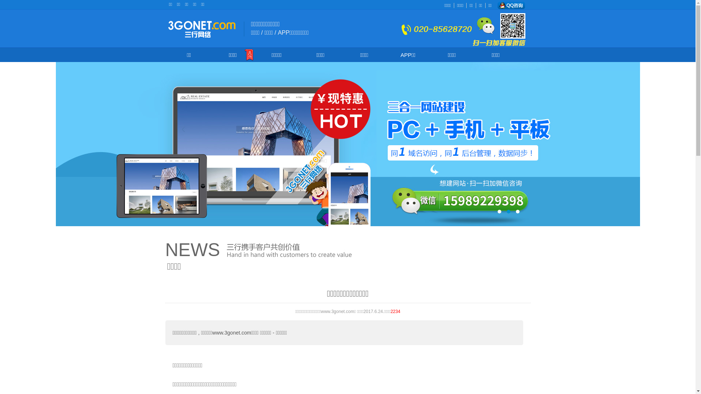 The image size is (701, 394). I want to click on  , so click(348, 144).